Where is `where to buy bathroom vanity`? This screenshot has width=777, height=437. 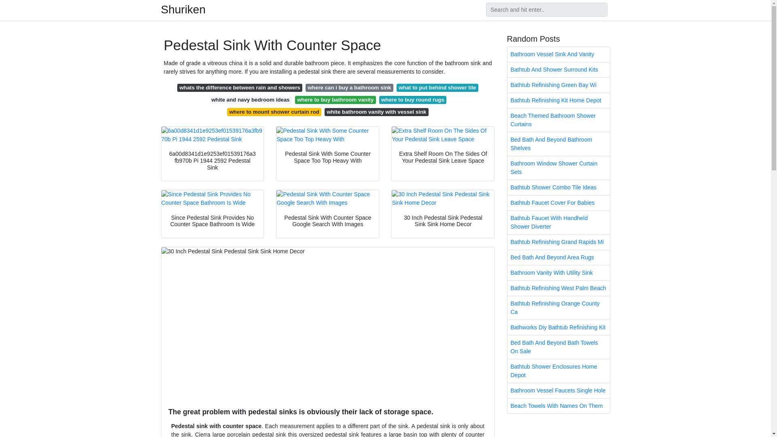 where to buy bathroom vanity is located at coordinates (335, 100).